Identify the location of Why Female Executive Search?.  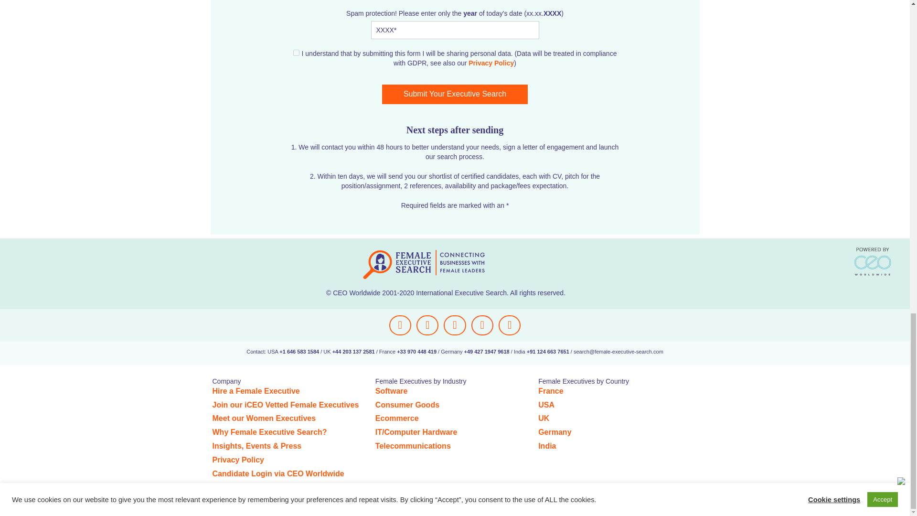
(269, 432).